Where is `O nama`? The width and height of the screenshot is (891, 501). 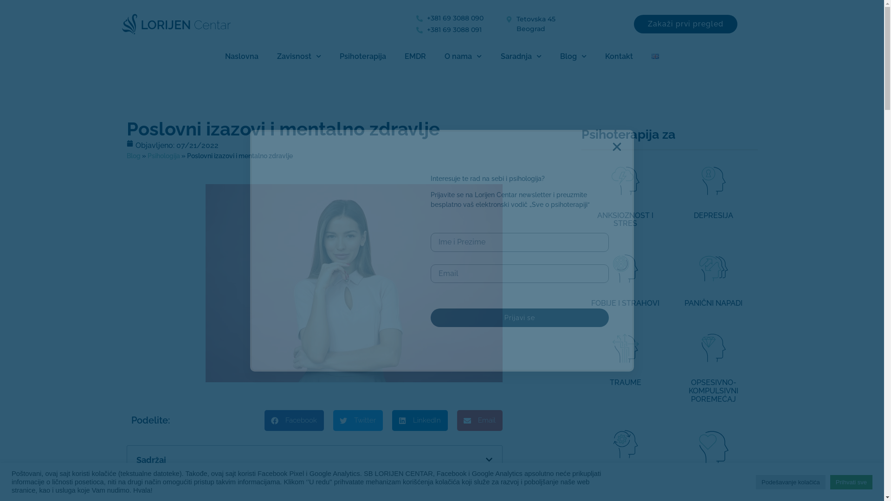
O nama is located at coordinates (463, 57).